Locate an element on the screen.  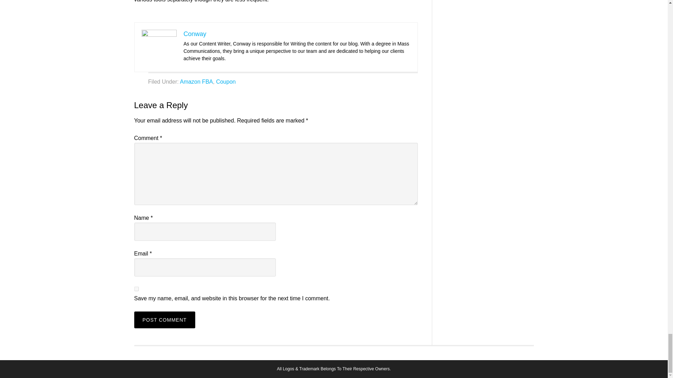
yes is located at coordinates (136, 288).